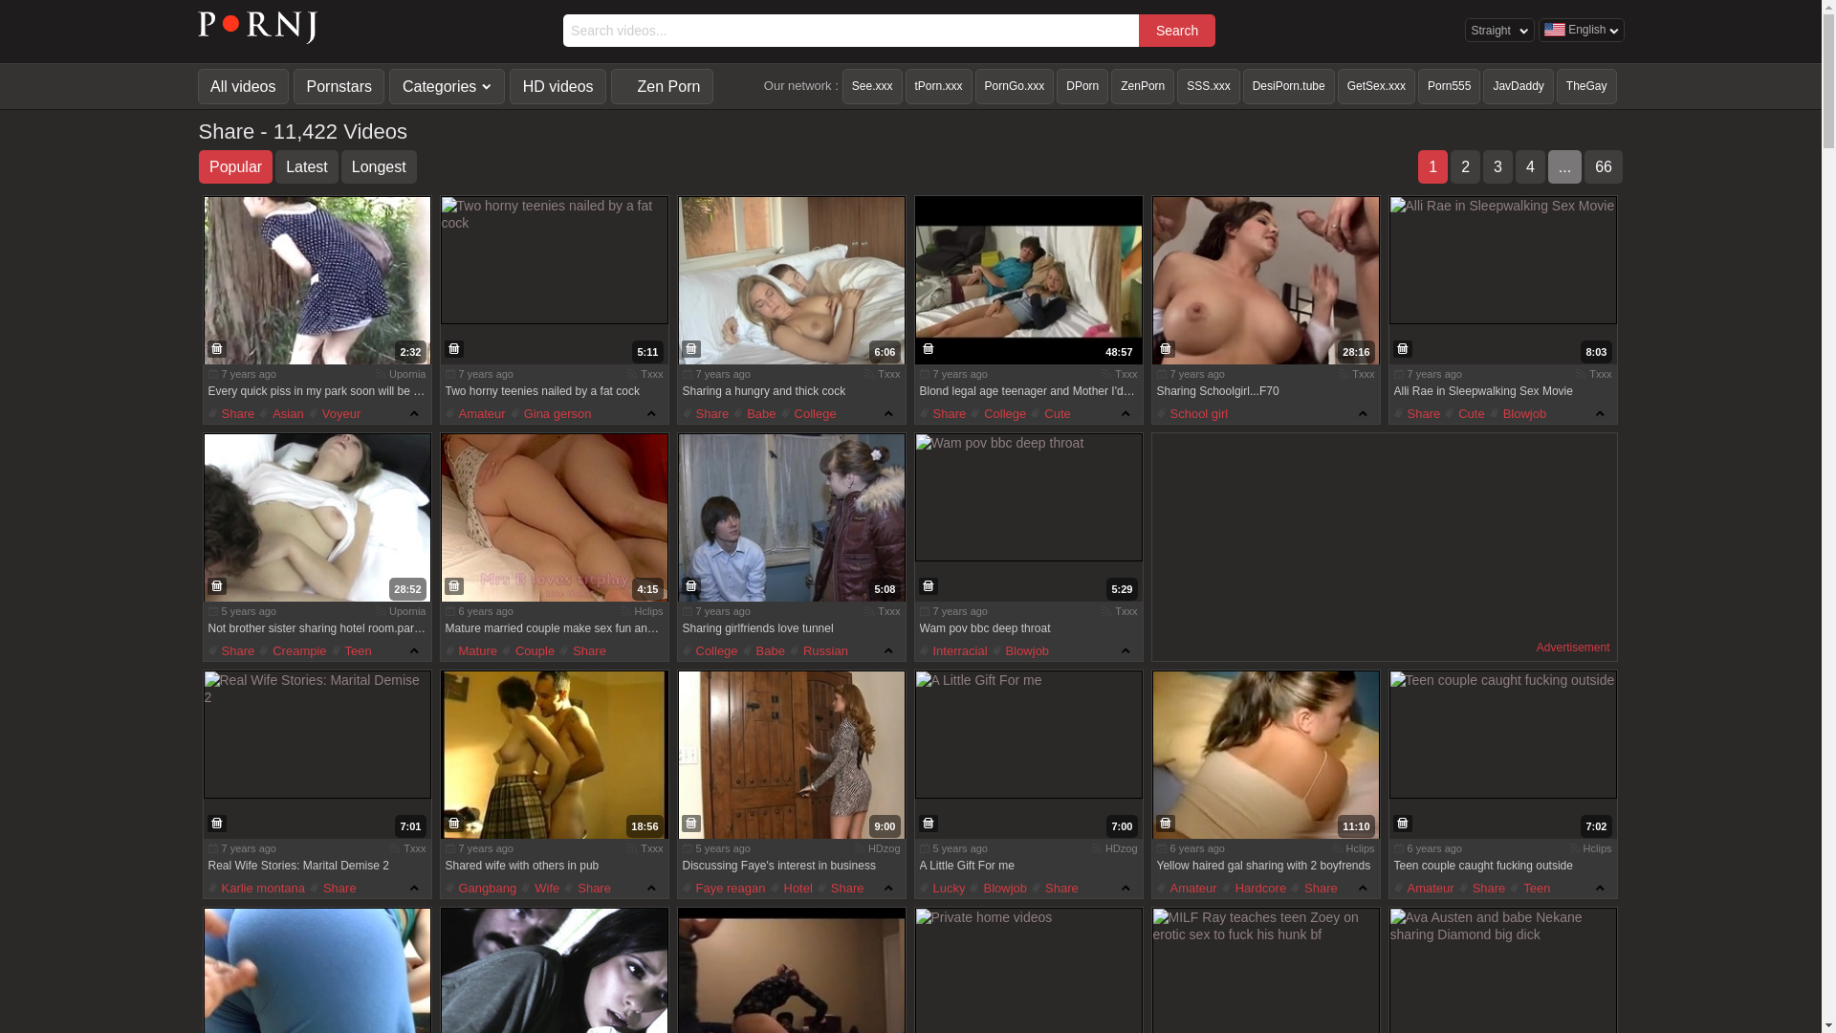 This screenshot has width=1836, height=1033. Describe the element at coordinates (764, 651) in the screenshot. I see `Babe` at that location.